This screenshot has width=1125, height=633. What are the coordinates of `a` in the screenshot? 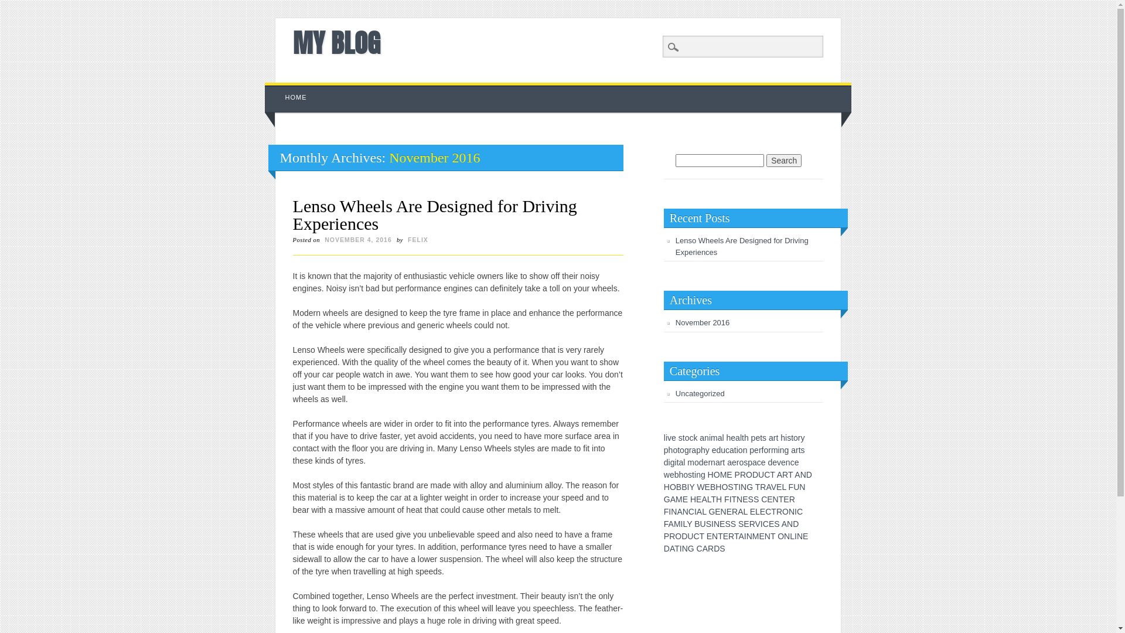 It's located at (729, 462).